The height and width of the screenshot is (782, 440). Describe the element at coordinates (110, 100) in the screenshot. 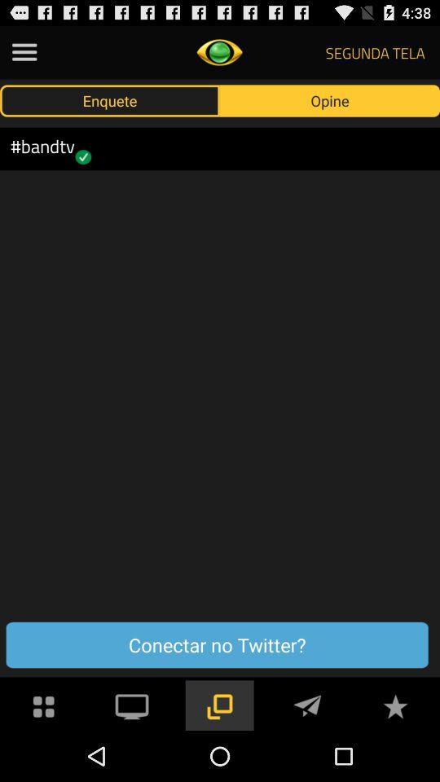

I see `select enquete icon` at that location.